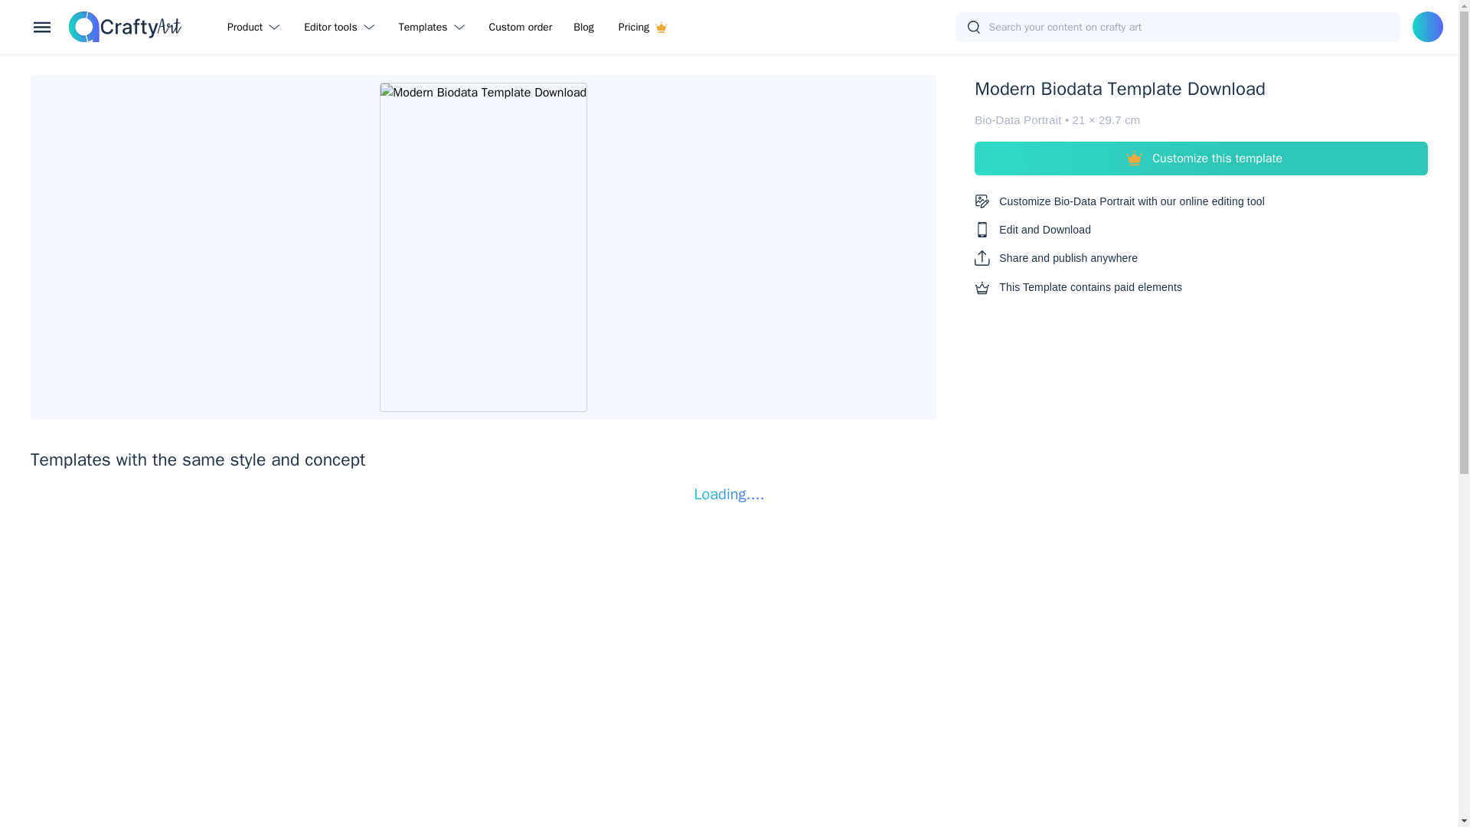  I want to click on Editor tools, so click(341, 26).